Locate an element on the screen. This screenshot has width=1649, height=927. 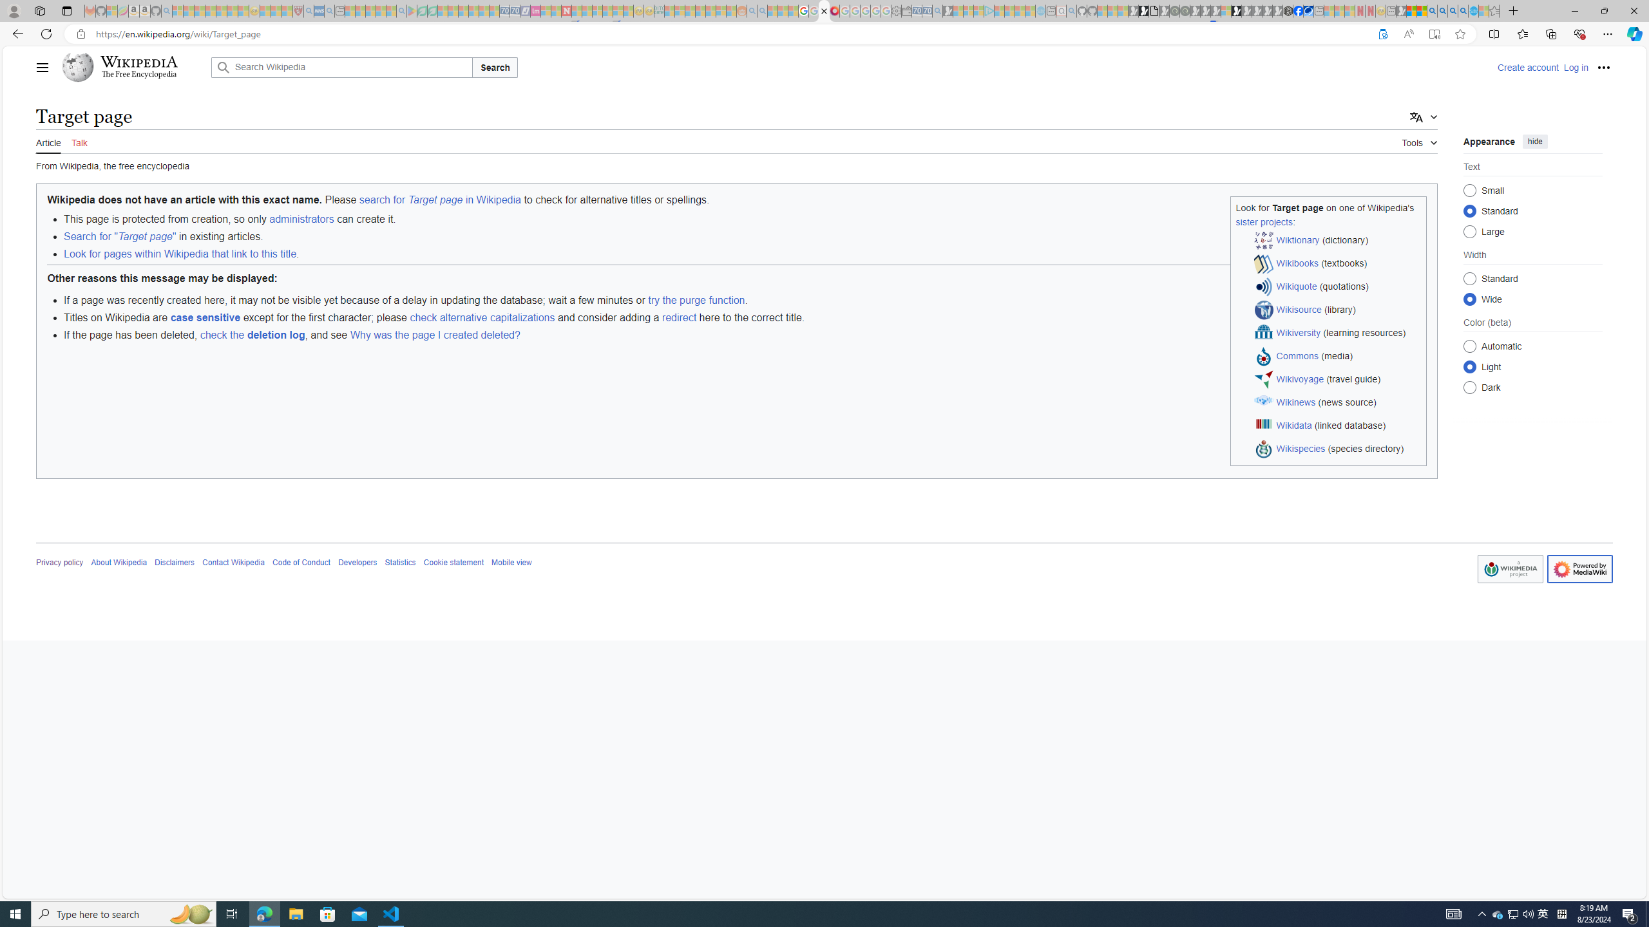
Wikibooks (textbooks) is located at coordinates (1338, 264).